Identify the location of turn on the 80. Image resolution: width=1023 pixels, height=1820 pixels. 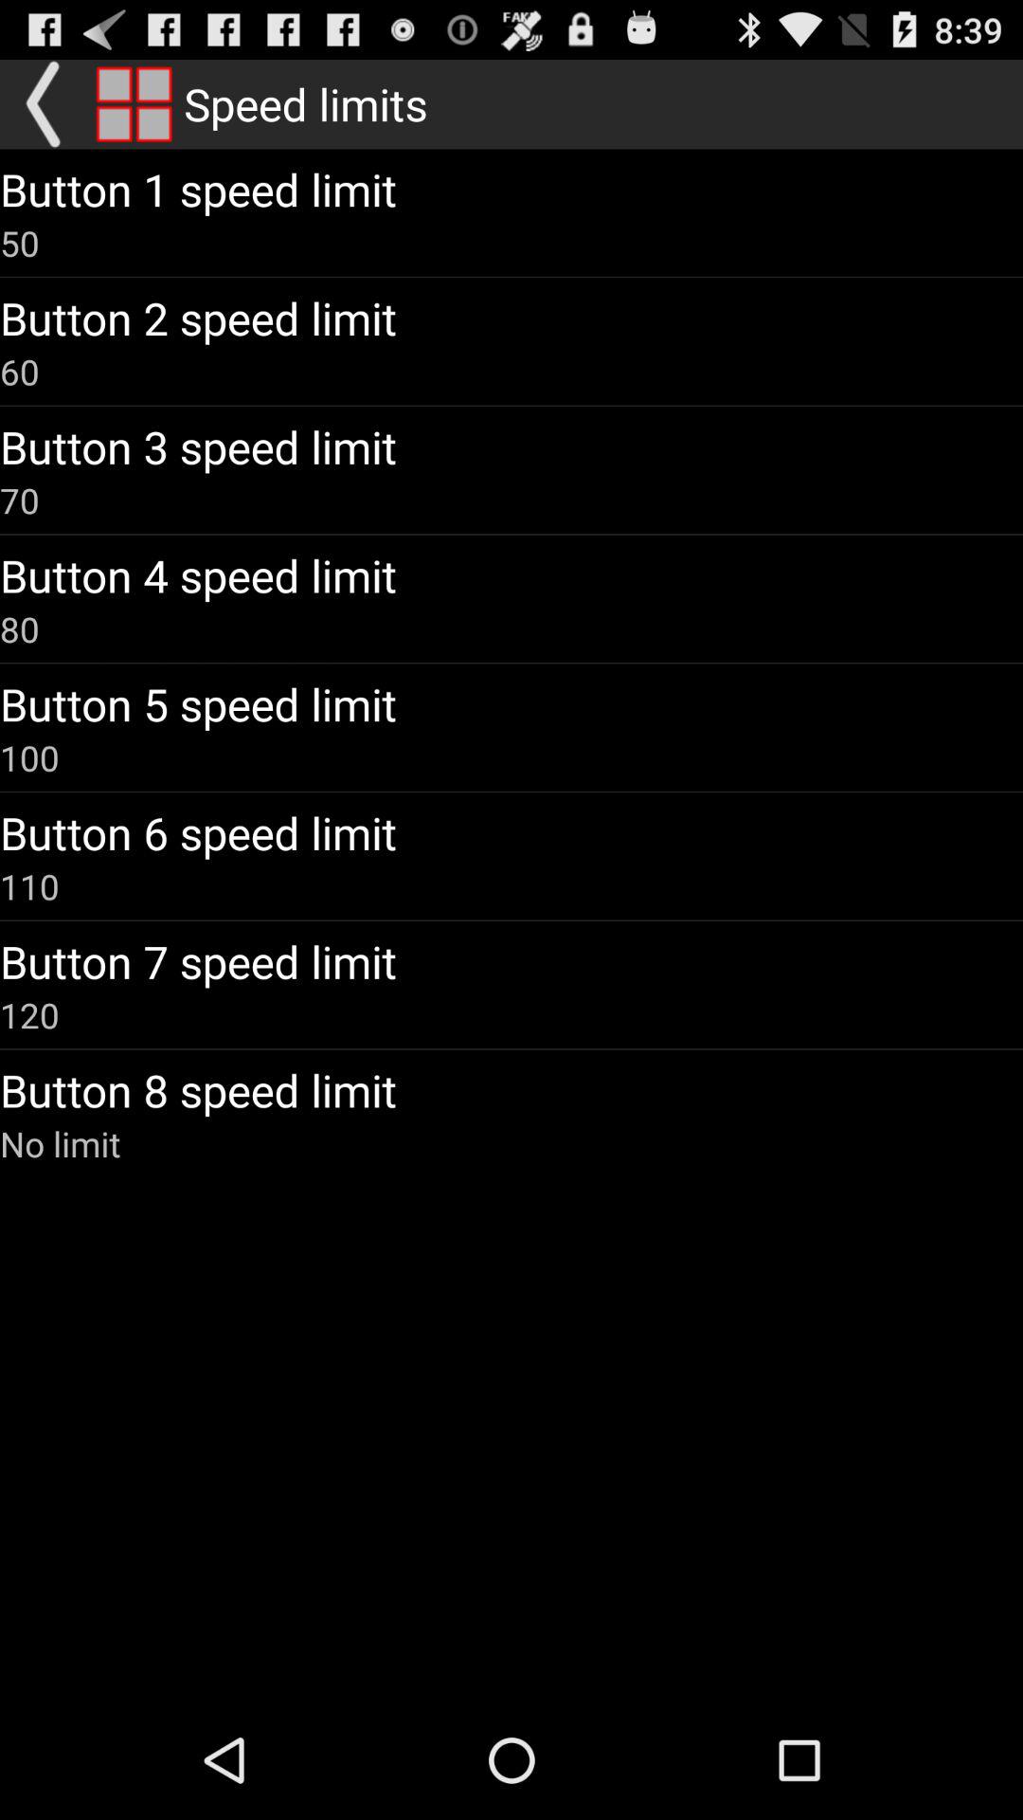
(20, 628).